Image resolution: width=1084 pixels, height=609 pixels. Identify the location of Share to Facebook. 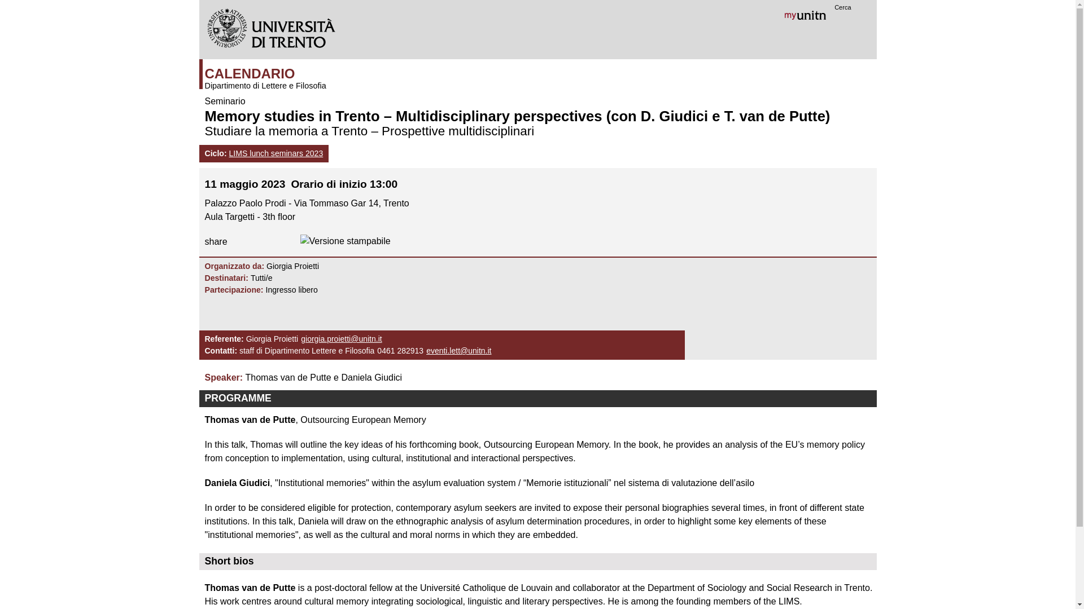
(239, 241).